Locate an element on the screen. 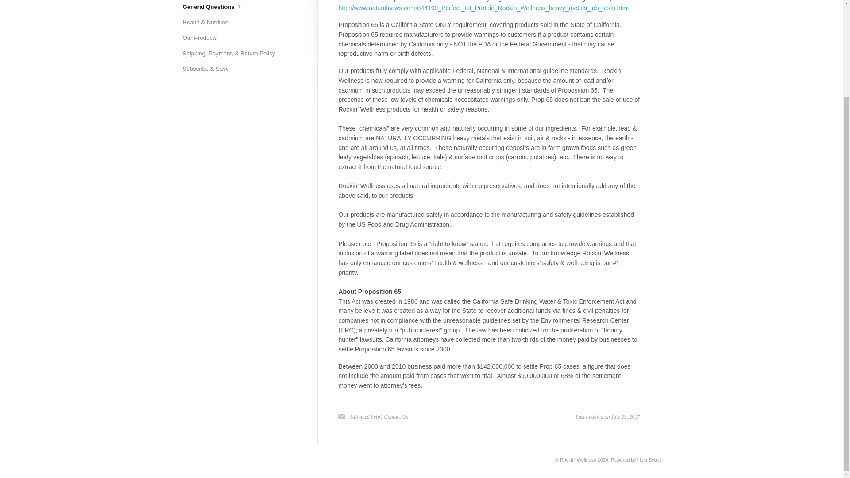  Help Scout is located at coordinates (649, 459).